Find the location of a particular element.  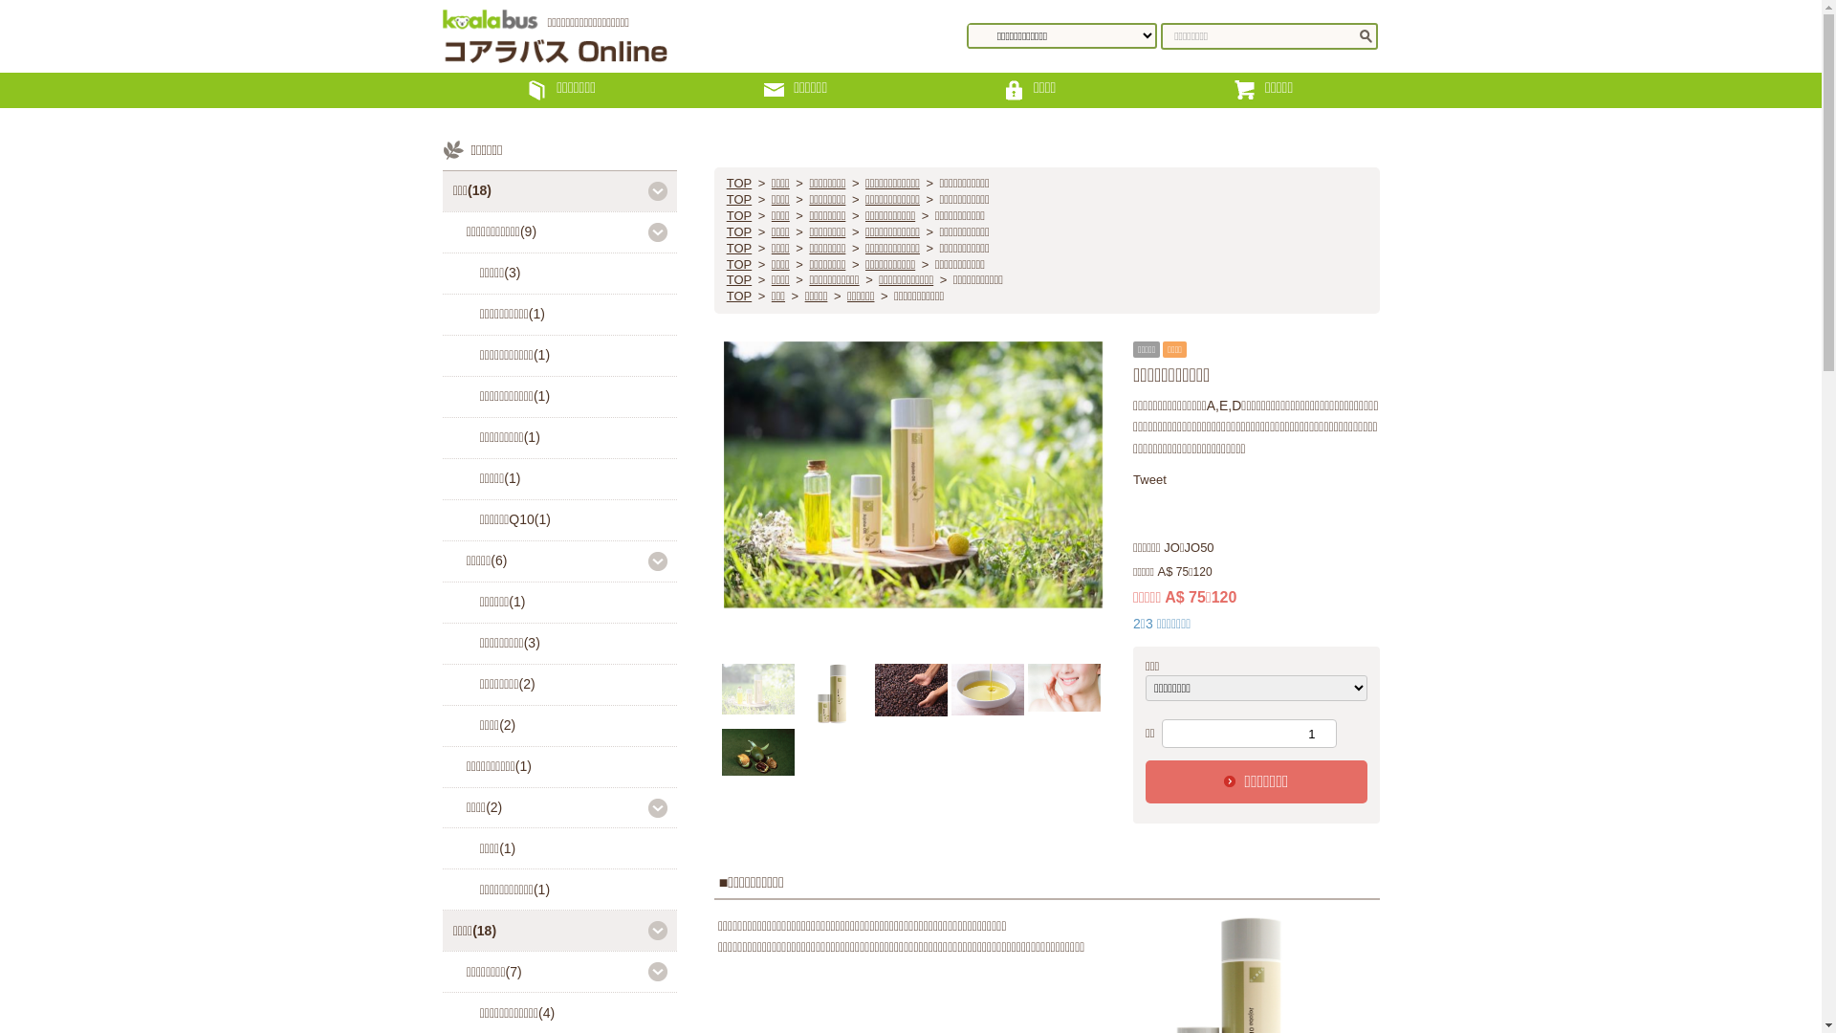

TOP is located at coordinates (739, 233).